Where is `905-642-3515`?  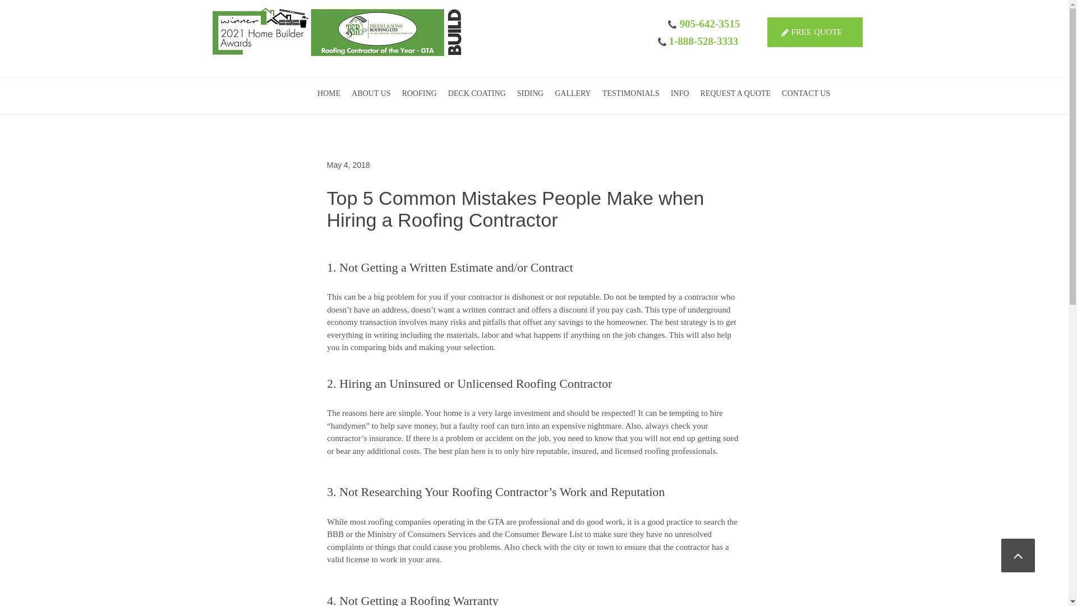
905-642-3515 is located at coordinates (710, 25).